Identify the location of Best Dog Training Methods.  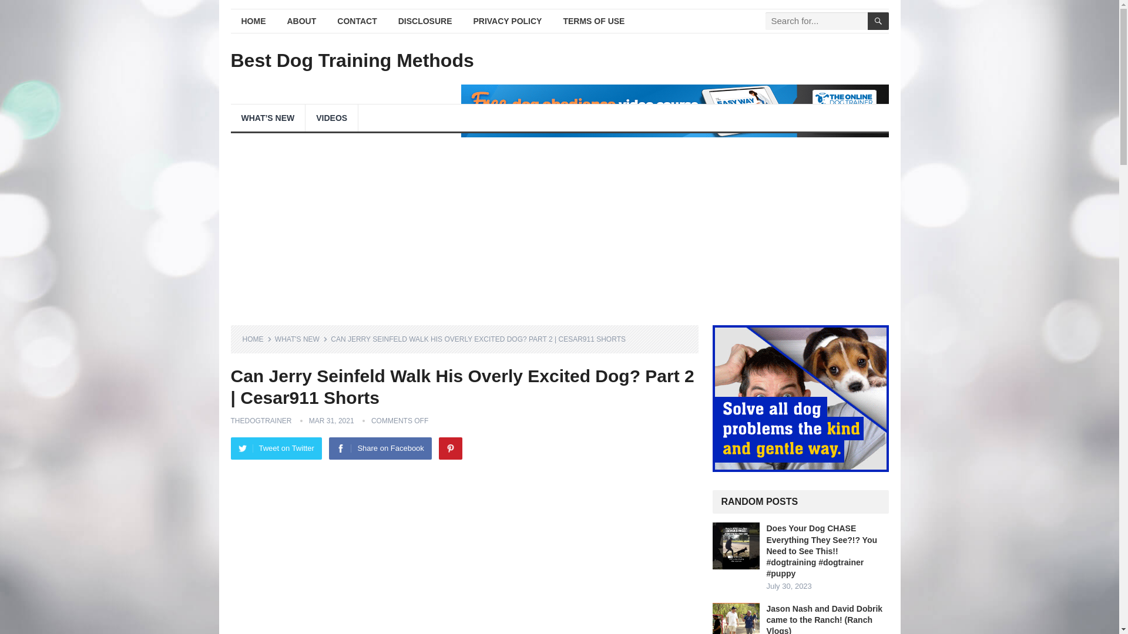
(351, 60).